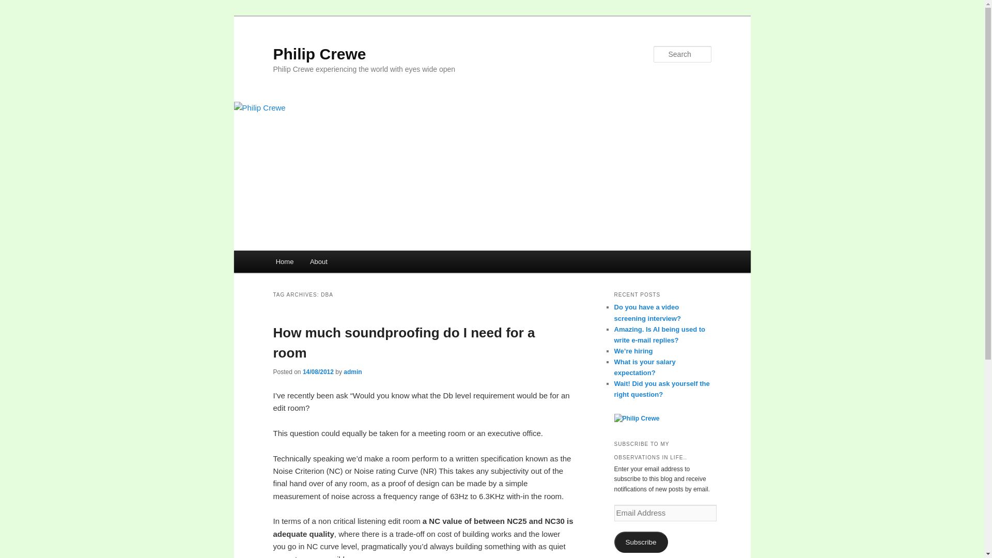 The image size is (992, 558). Describe the element at coordinates (645, 367) in the screenshot. I see `What is your salary expectation?` at that location.